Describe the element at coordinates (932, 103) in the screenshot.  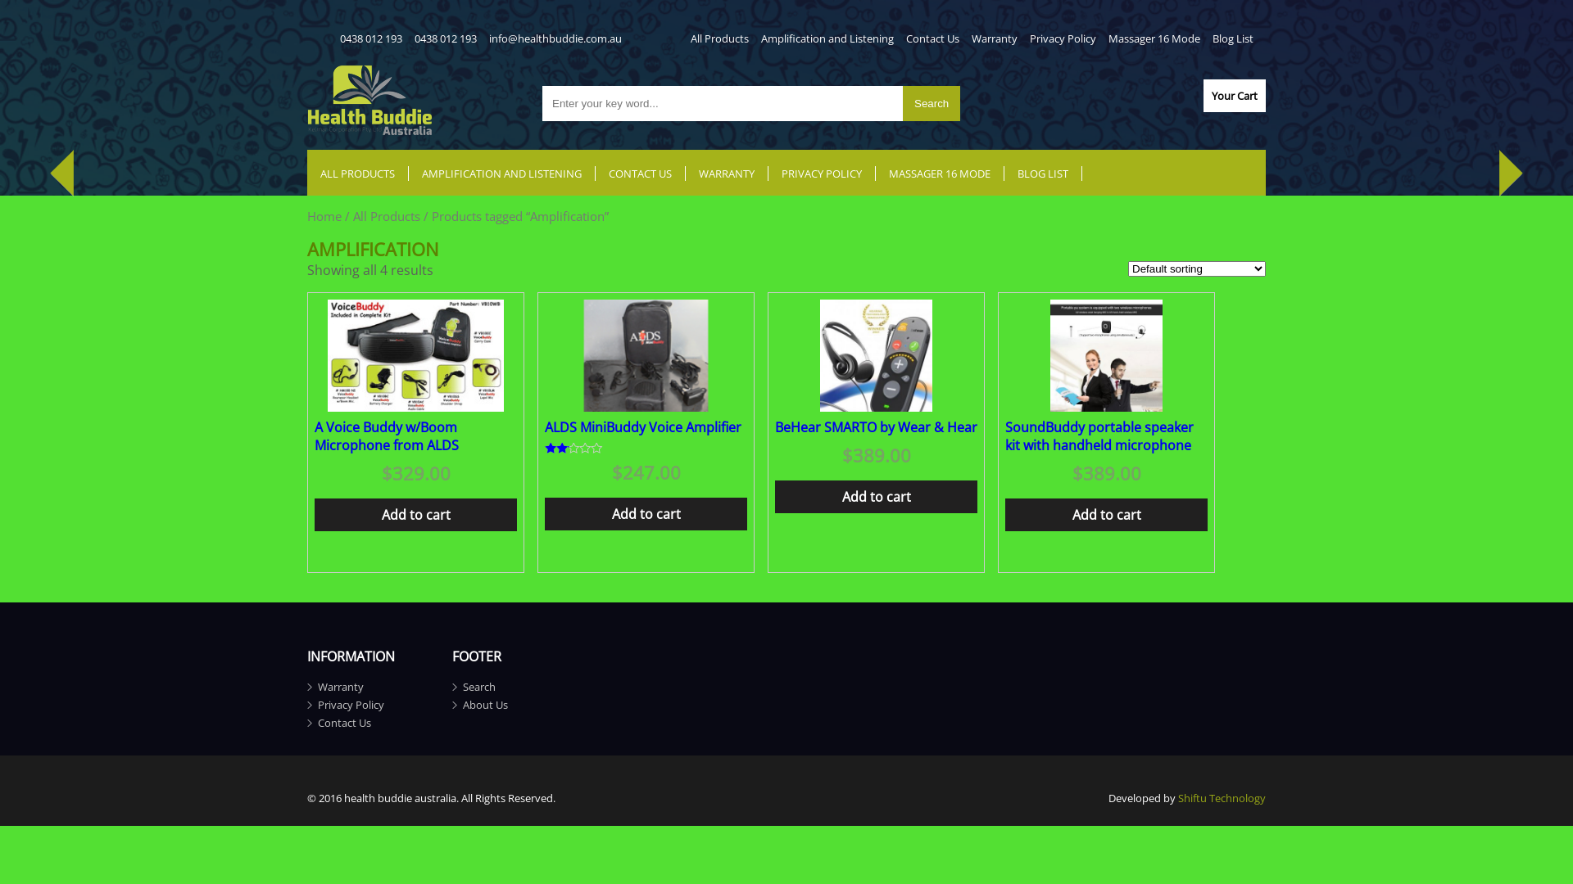
I see `Search` at that location.